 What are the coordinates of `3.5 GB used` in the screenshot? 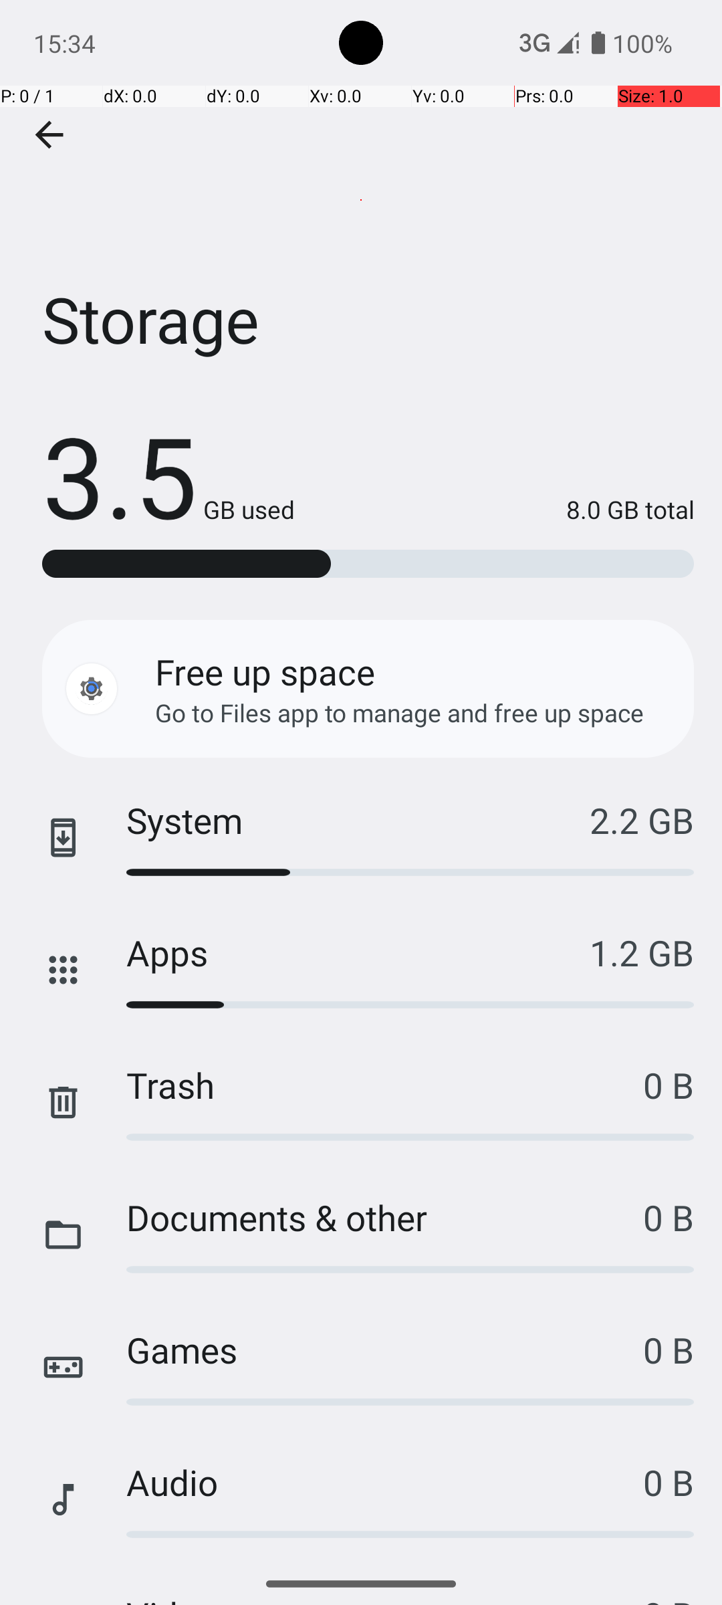 It's located at (168, 475).